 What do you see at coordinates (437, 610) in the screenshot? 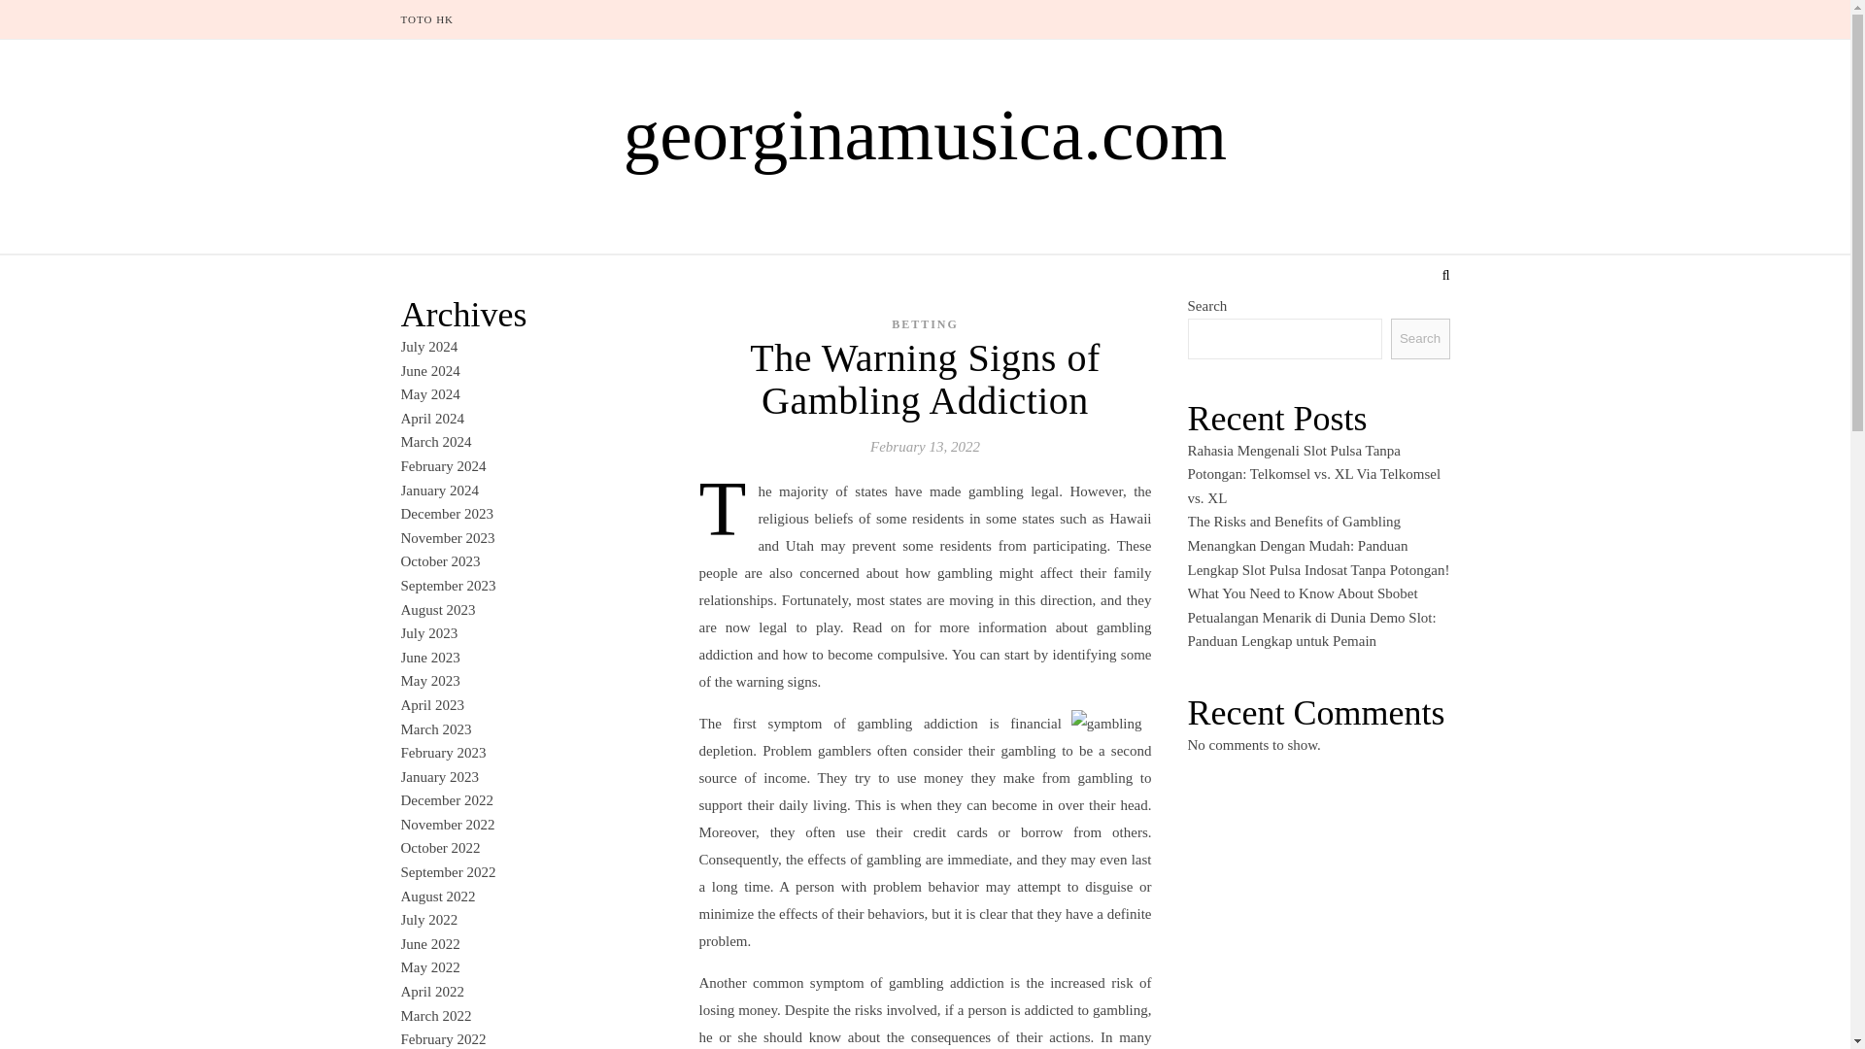
I see `August 2023` at bounding box center [437, 610].